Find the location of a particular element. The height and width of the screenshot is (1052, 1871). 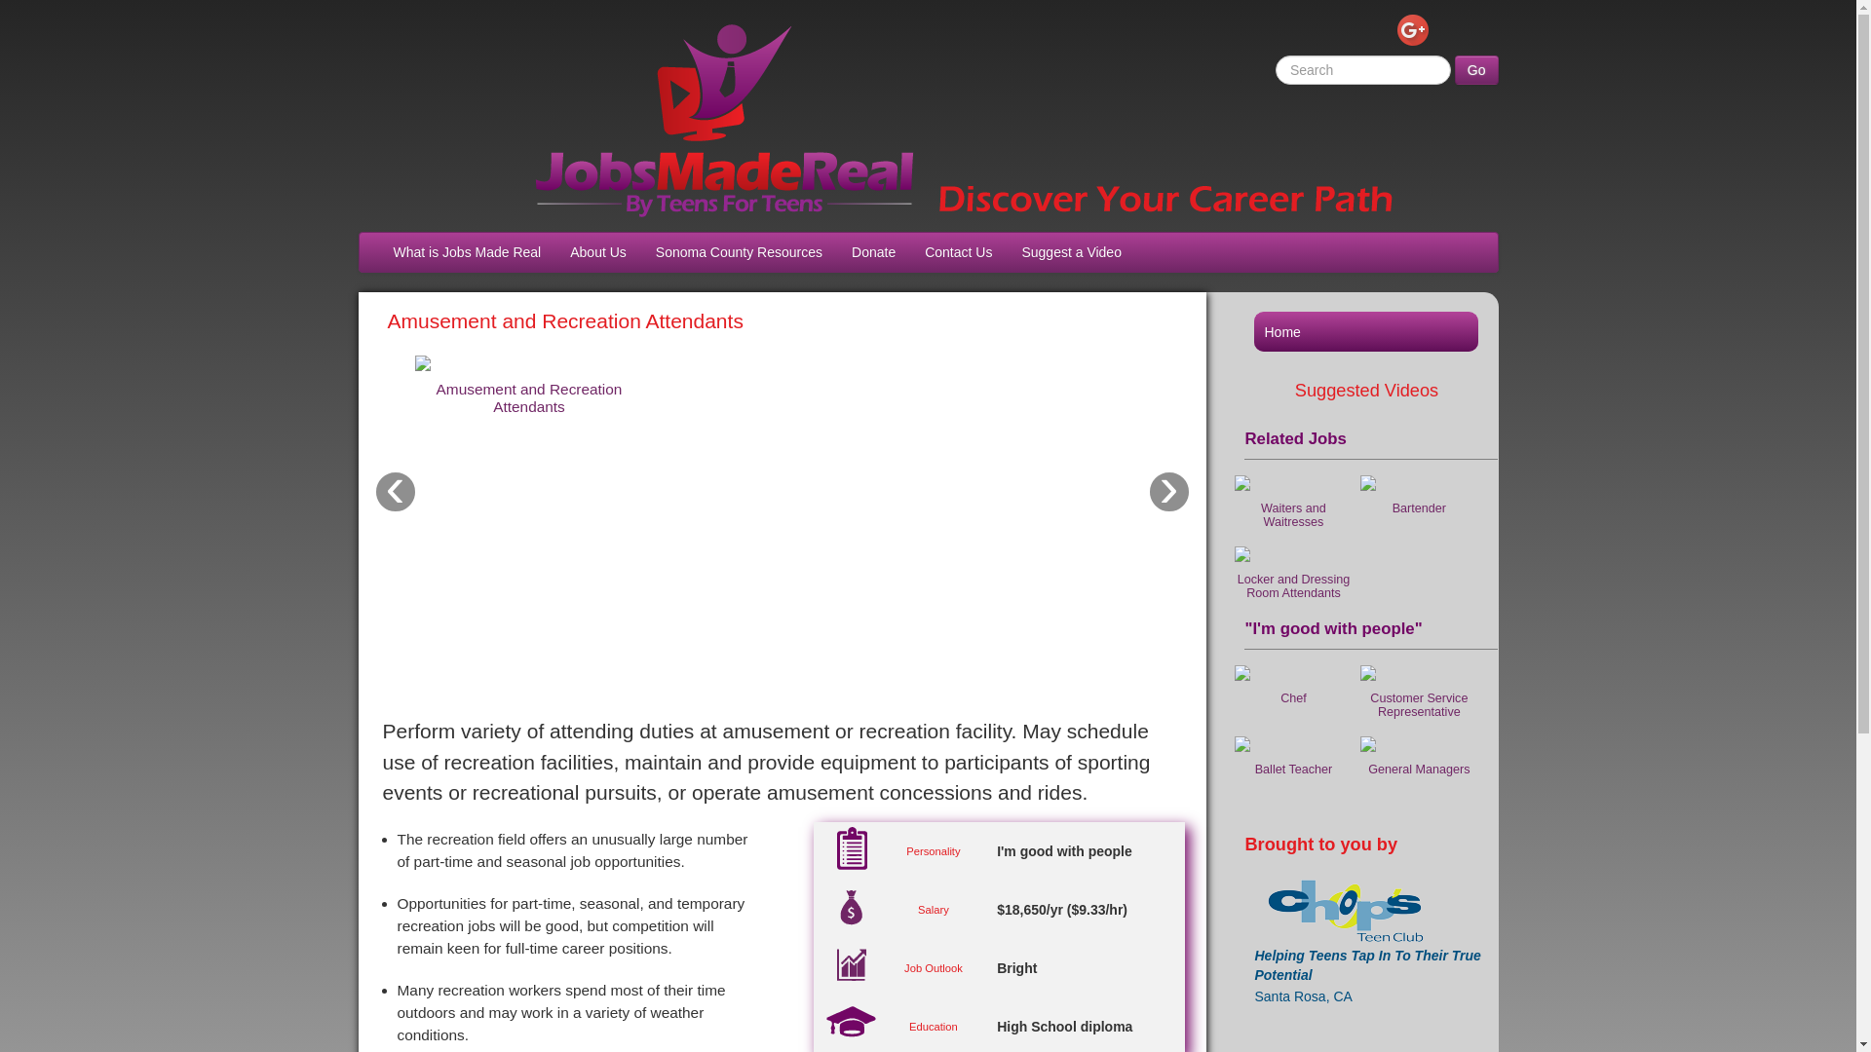

Bartender is located at coordinates (1421, 476).